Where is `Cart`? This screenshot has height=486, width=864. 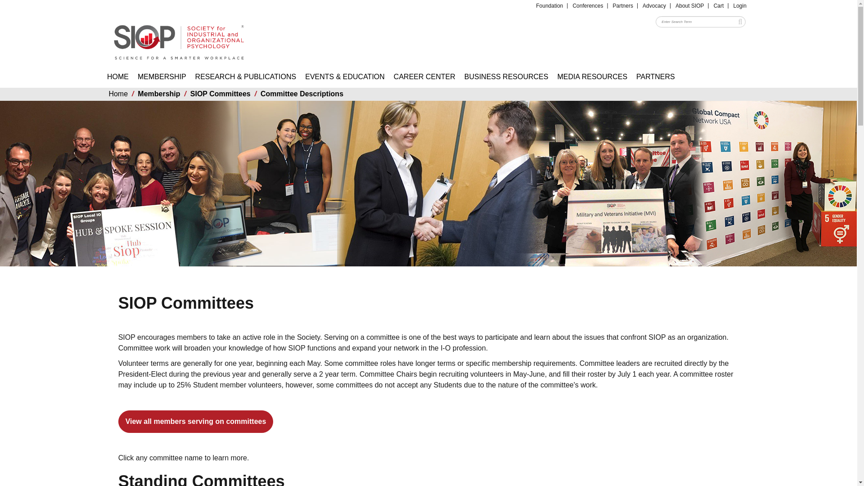 Cart is located at coordinates (719, 5).